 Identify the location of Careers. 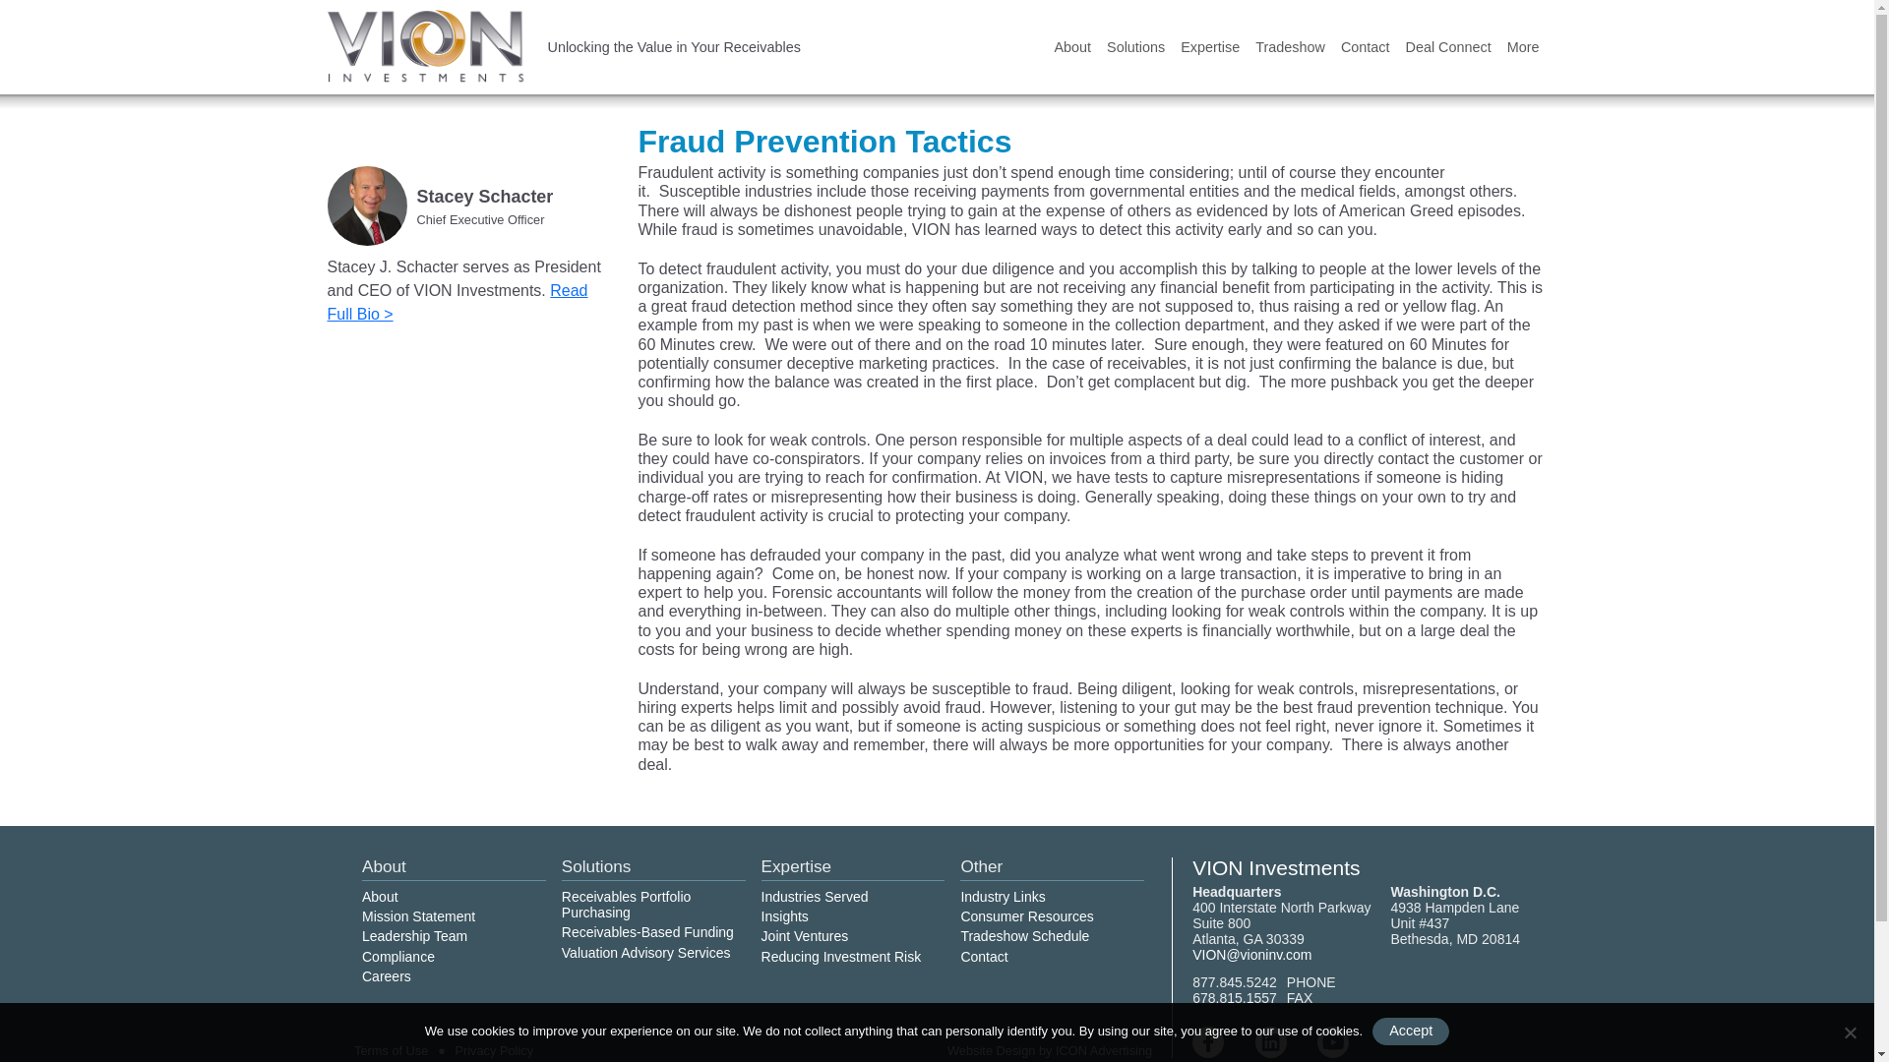
(387, 975).